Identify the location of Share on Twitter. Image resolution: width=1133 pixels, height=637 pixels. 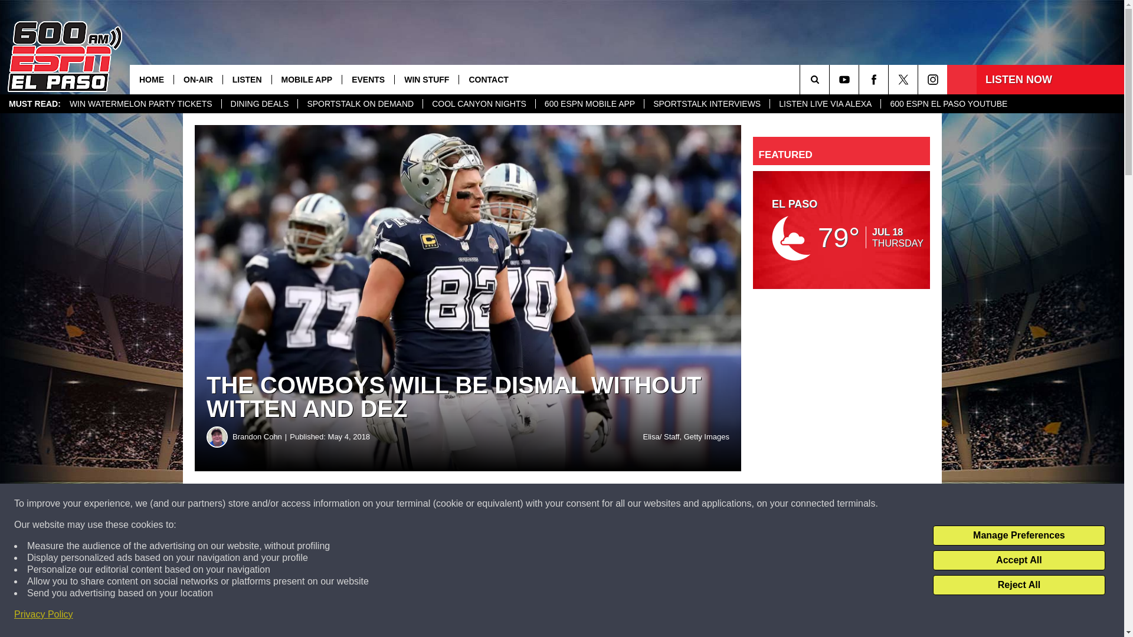
(577, 504).